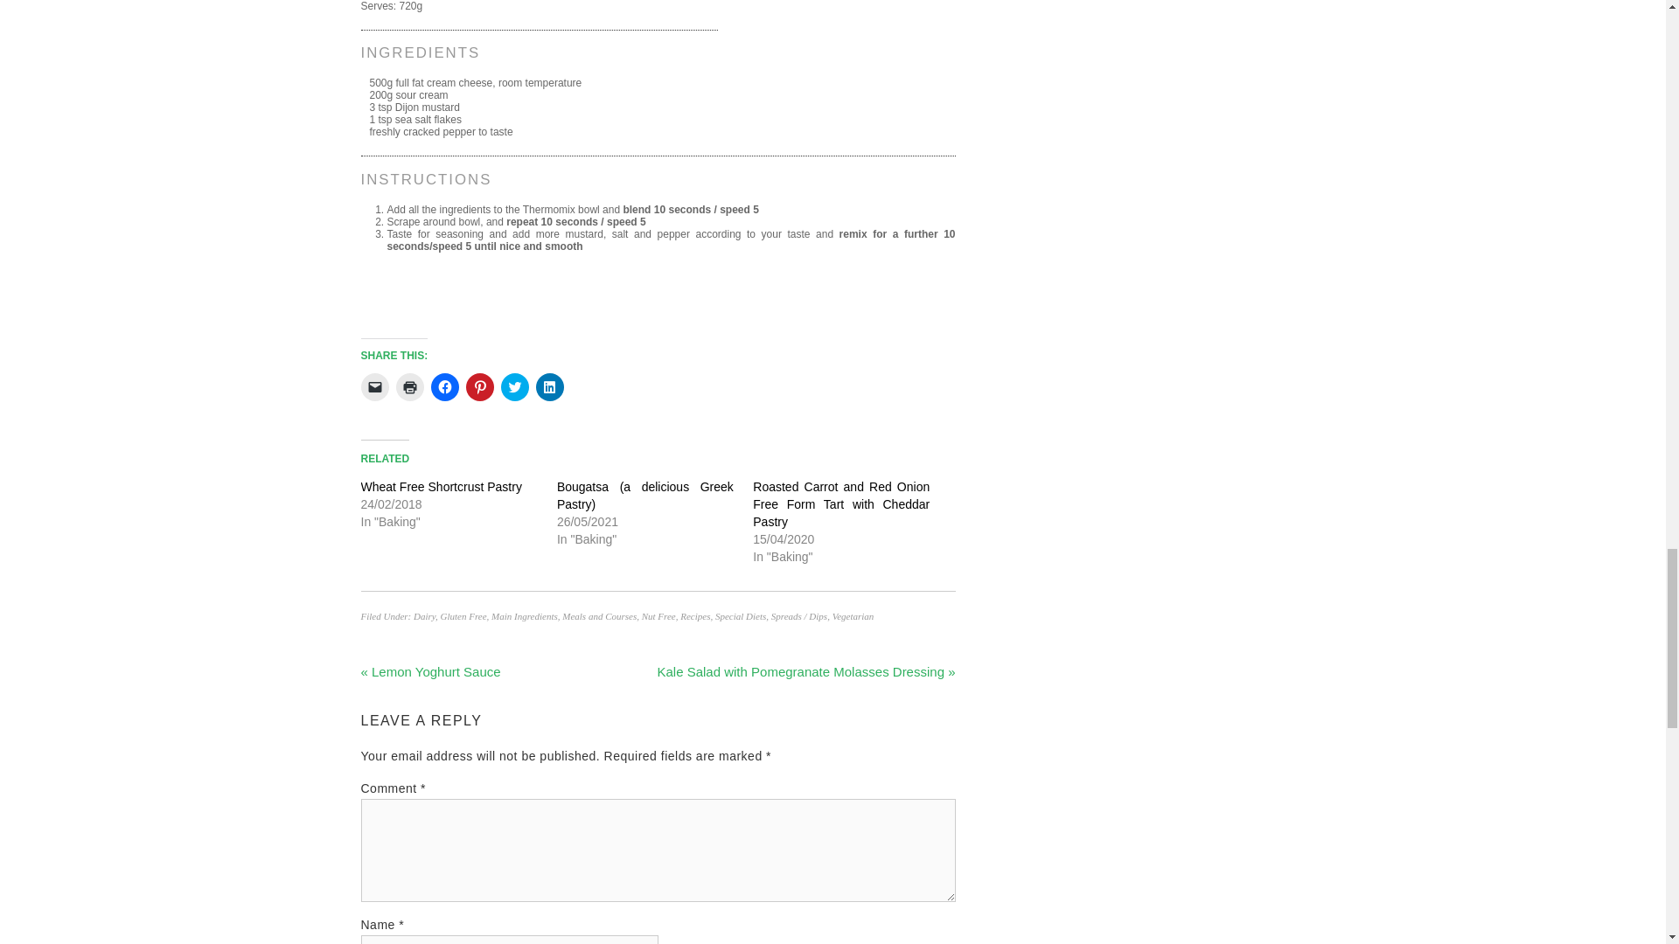  I want to click on Click to email a link to a friend, so click(374, 386).